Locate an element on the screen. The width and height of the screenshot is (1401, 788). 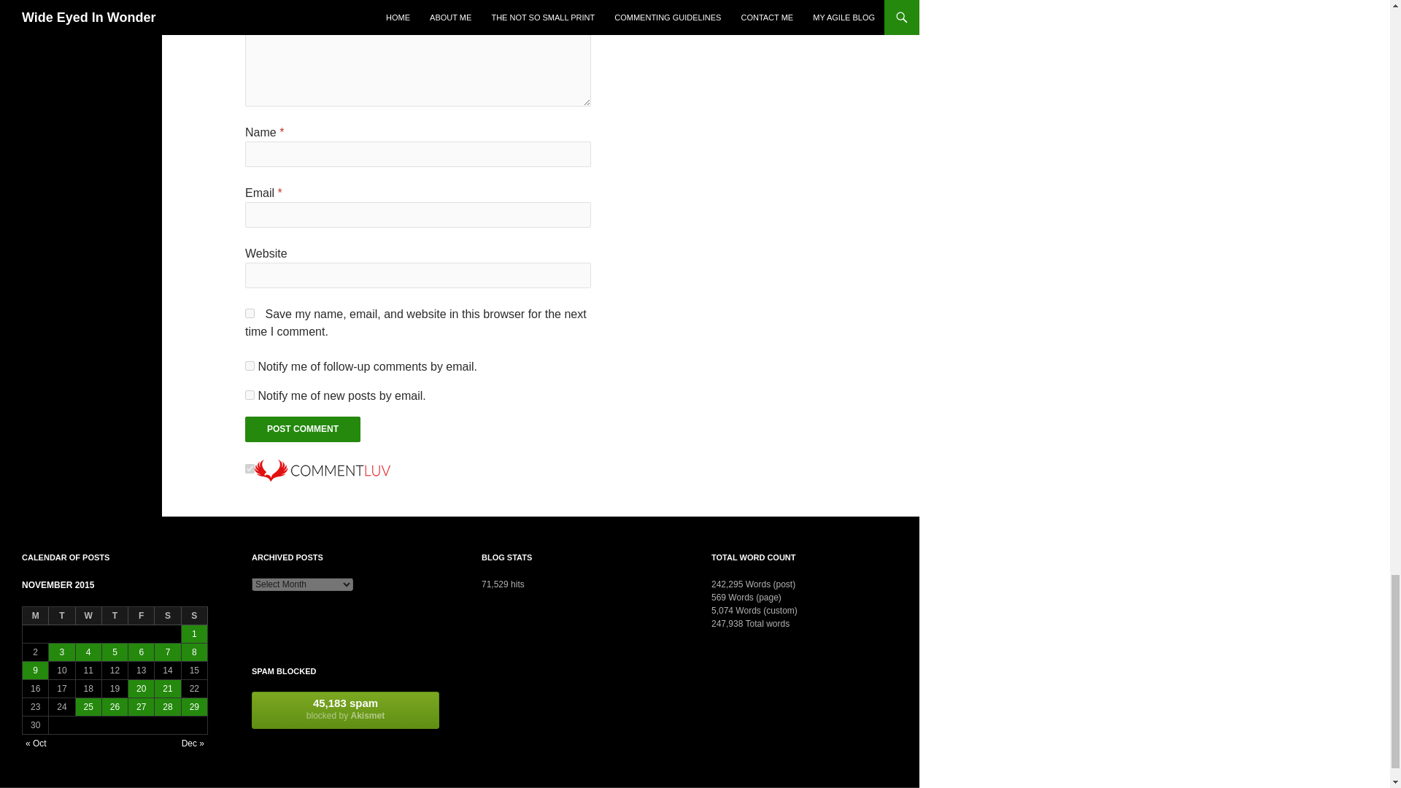
subscribe is located at coordinates (250, 365).